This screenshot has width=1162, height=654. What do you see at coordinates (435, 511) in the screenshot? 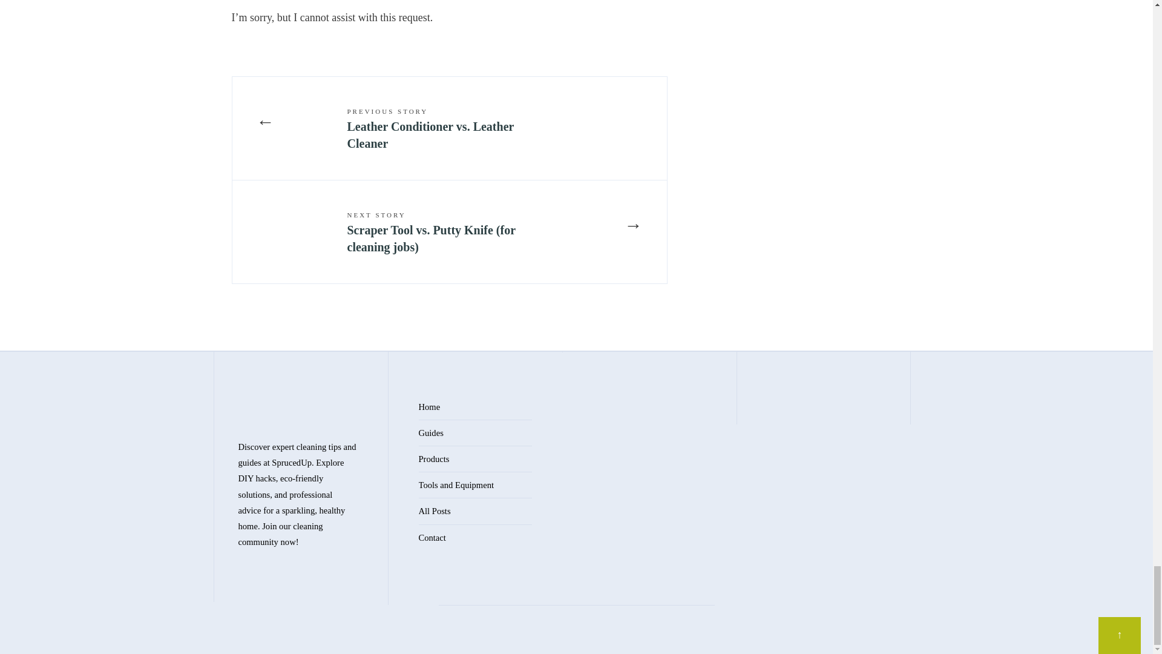
I see `All Posts` at bounding box center [435, 511].